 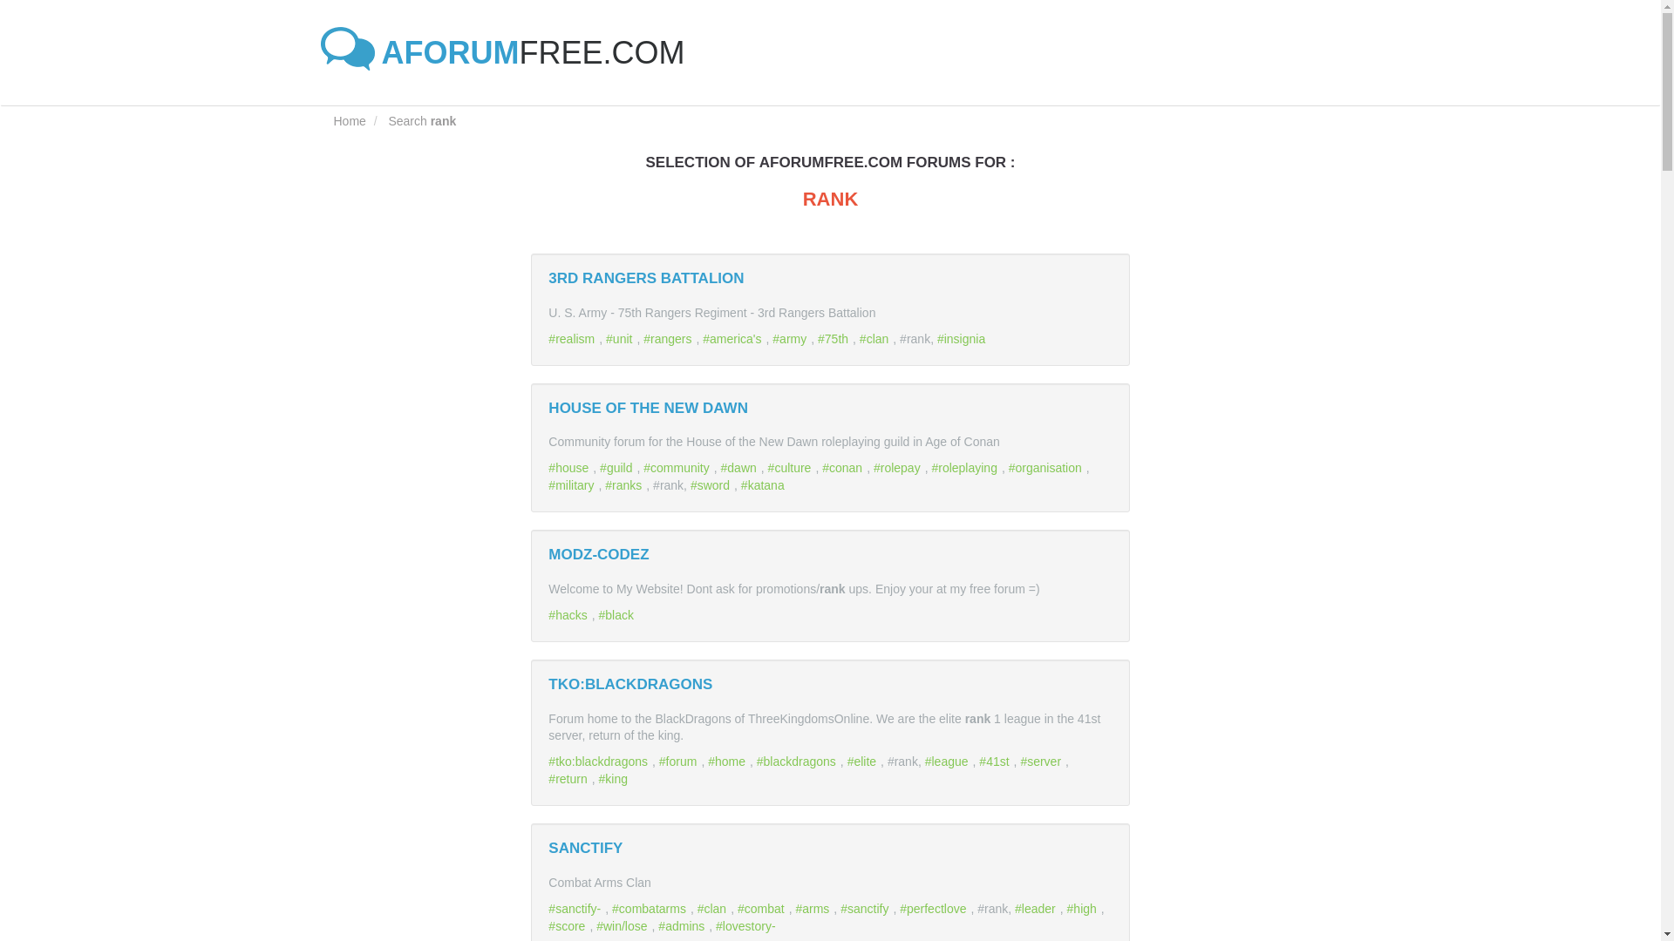 I want to click on rangers, so click(x=670, y=339).